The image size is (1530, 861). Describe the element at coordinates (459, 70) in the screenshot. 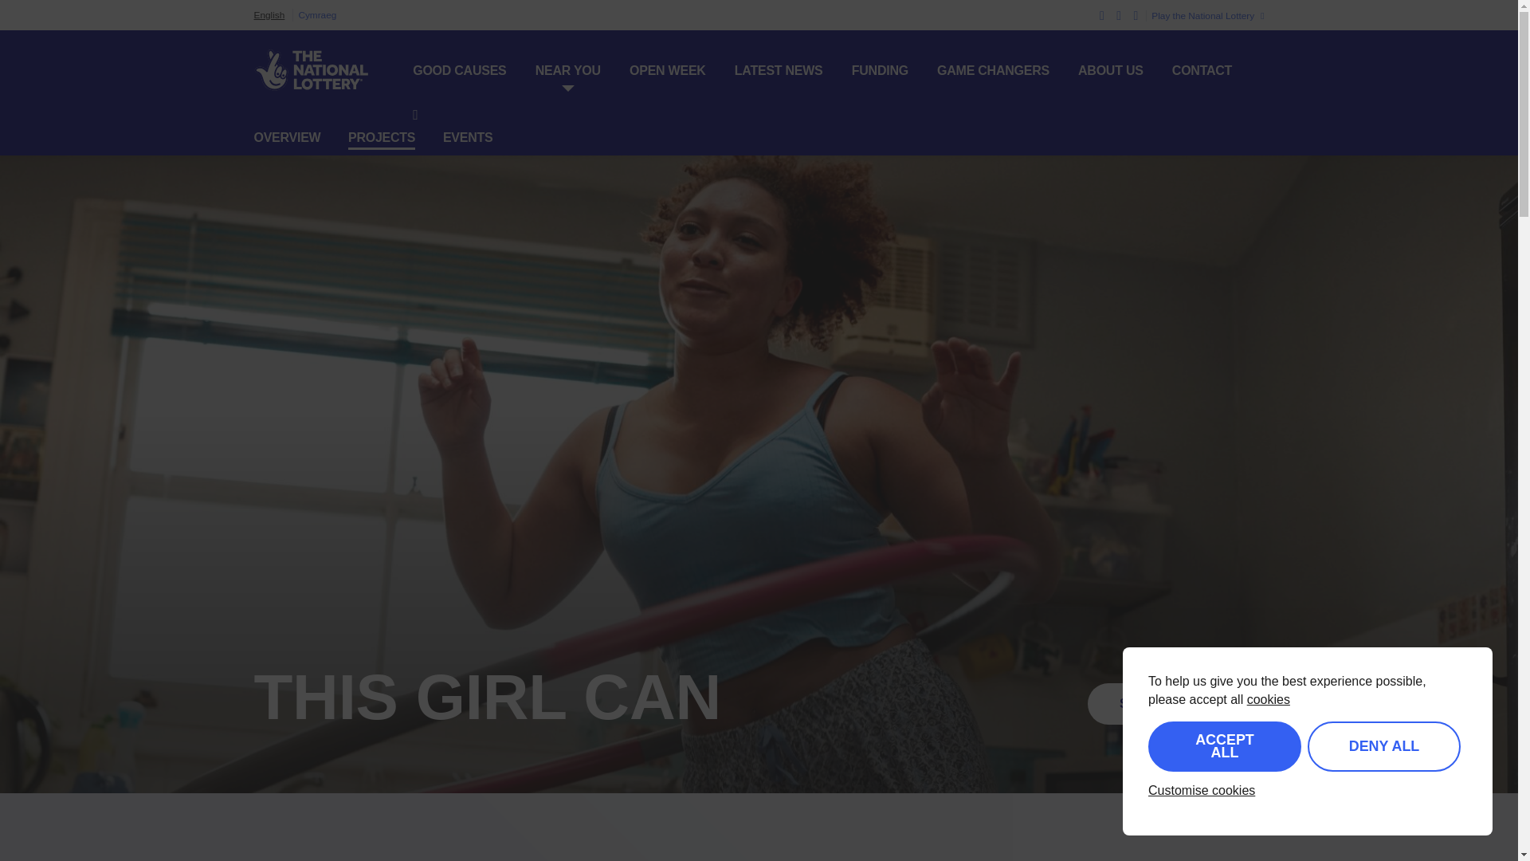

I see `GOOD CAUSES` at that location.